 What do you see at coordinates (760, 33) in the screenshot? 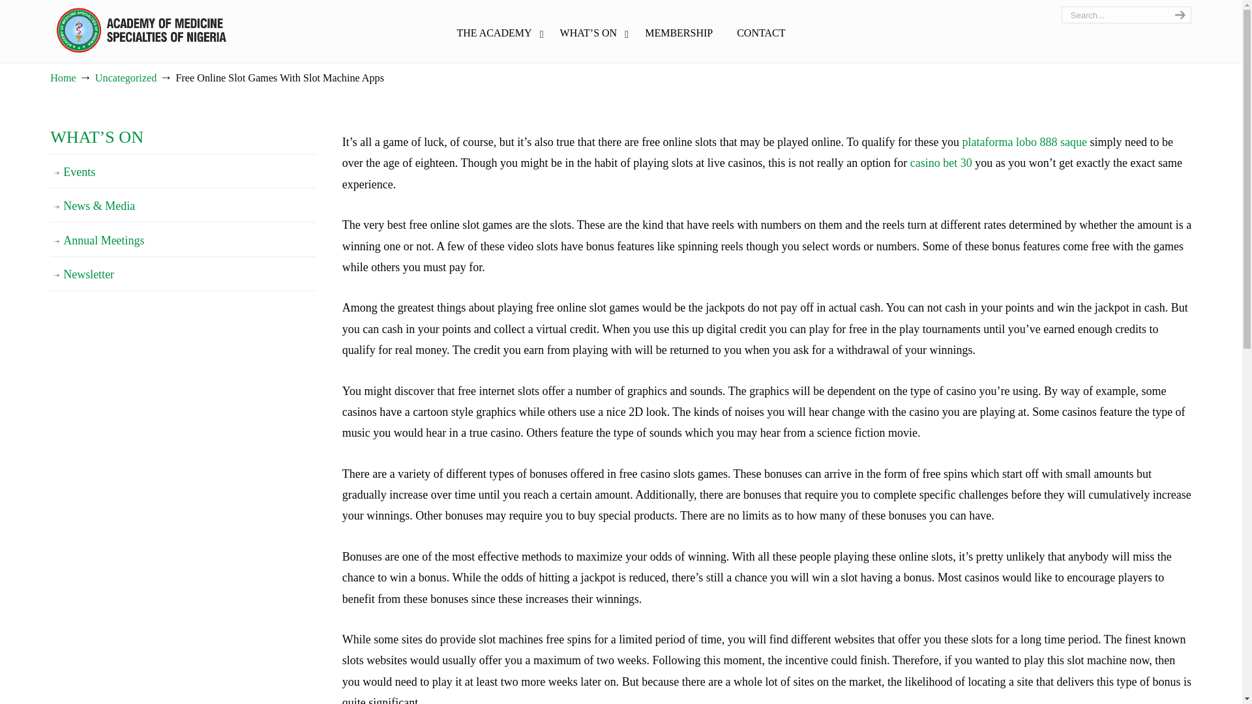
I see `CONTACT` at bounding box center [760, 33].